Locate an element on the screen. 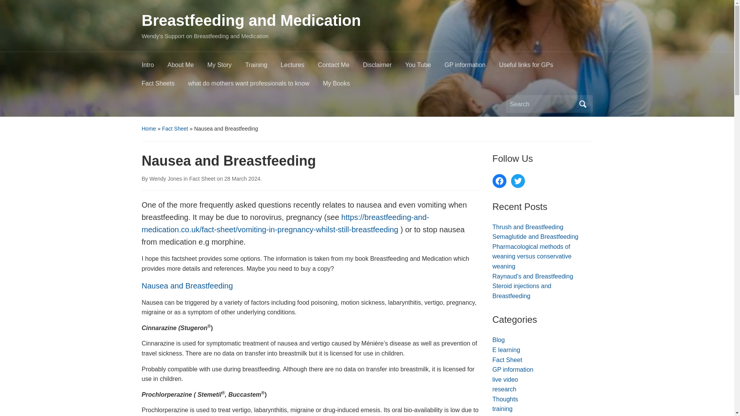 The image size is (740, 416). Nausea and Breastfeeding is located at coordinates (187, 286).